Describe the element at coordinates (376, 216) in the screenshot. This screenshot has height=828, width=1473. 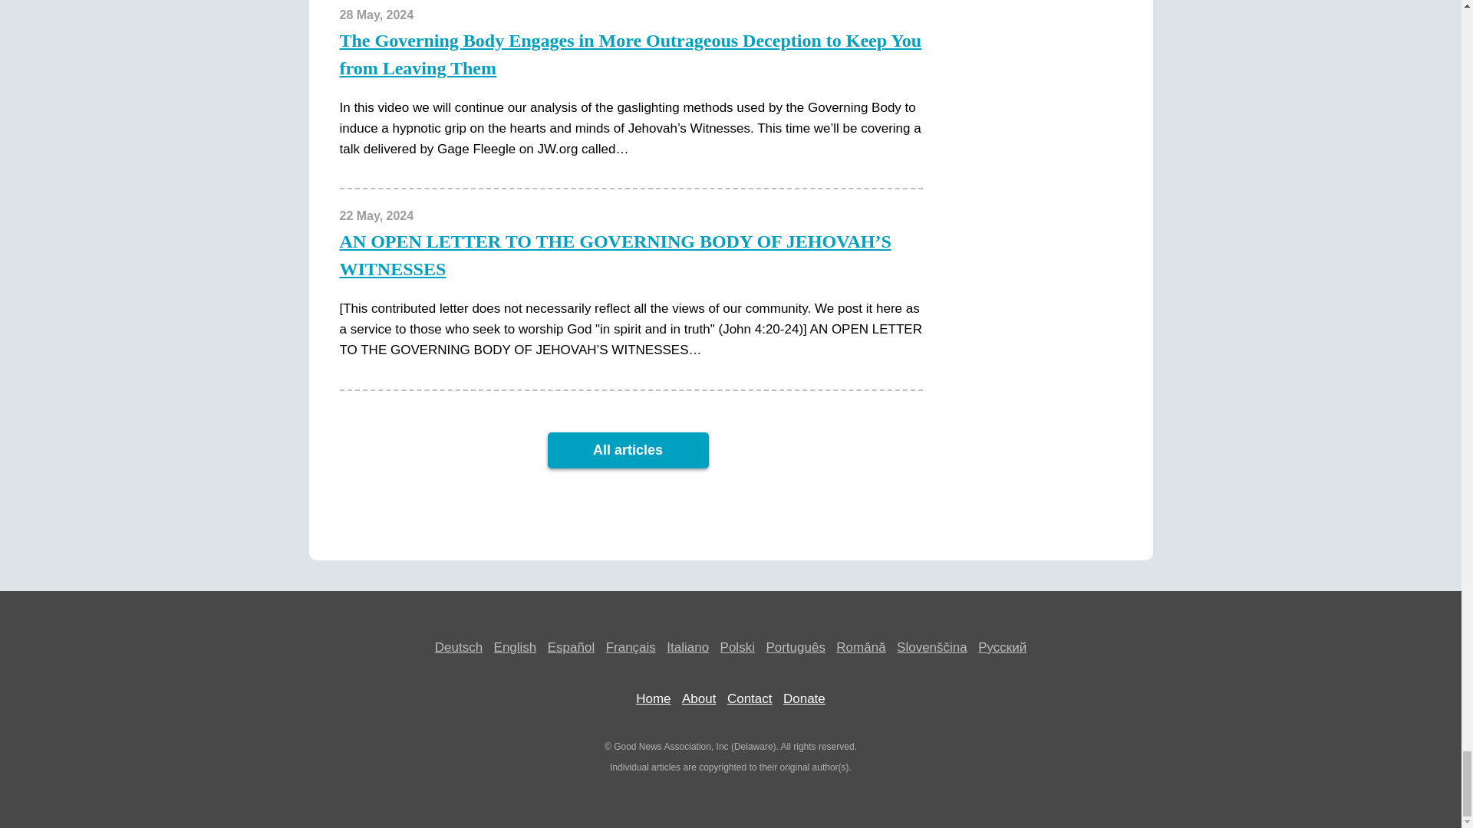
I see `Wednesday, May 22, 2024` at that location.